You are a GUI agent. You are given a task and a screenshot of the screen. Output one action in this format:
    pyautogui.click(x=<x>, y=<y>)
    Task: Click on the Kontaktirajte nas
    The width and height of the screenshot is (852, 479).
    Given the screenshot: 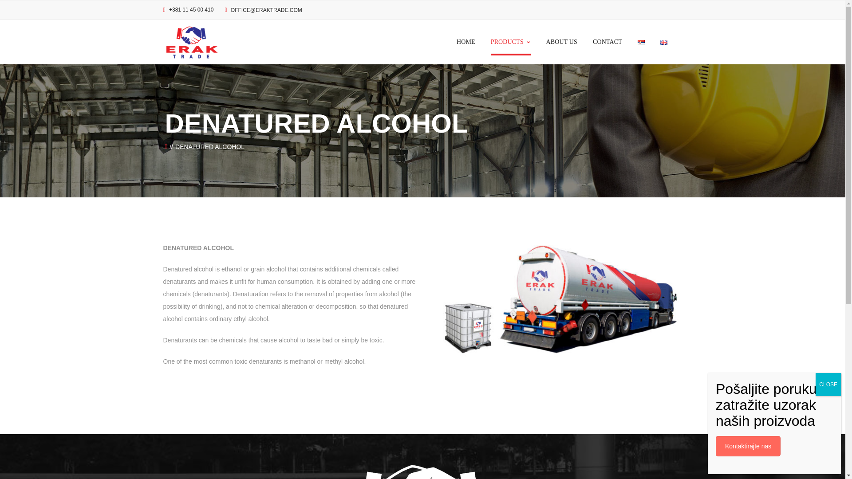 What is the action you would take?
    pyautogui.click(x=748, y=446)
    